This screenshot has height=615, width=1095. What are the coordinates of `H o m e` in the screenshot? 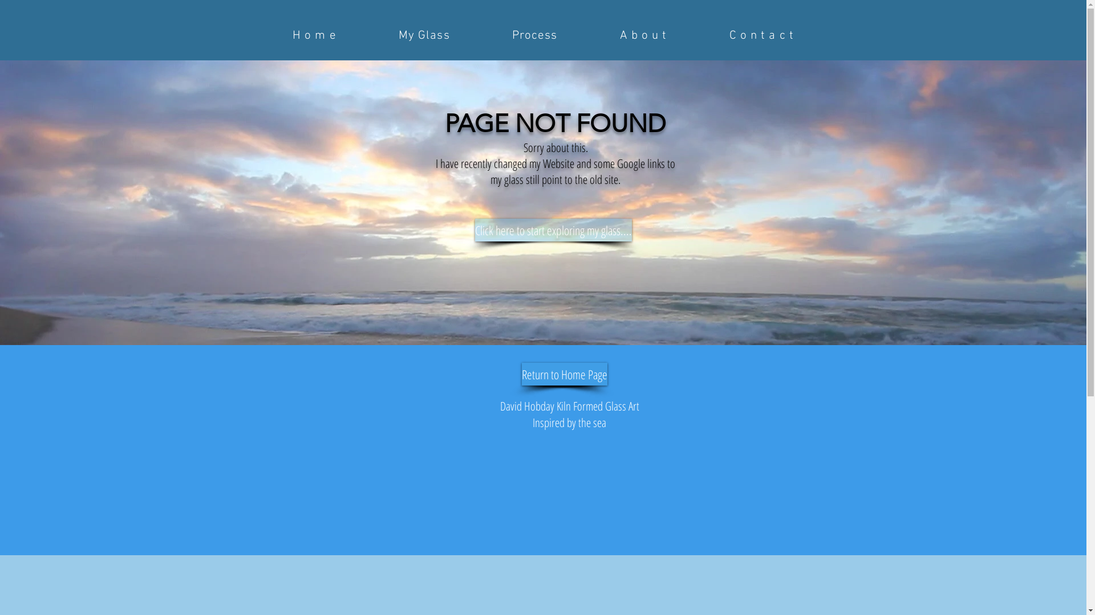 It's located at (314, 35).